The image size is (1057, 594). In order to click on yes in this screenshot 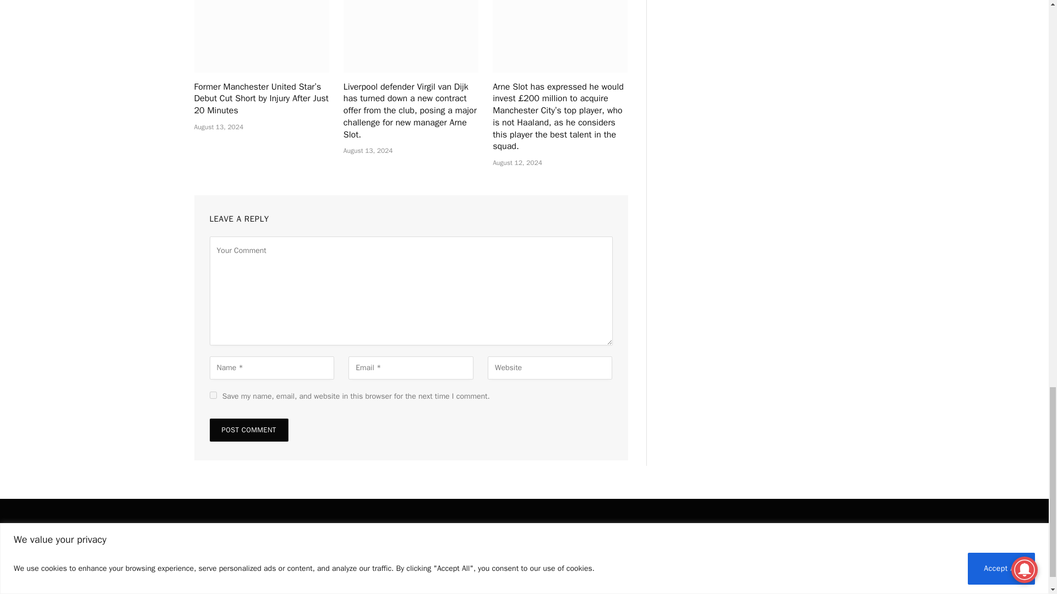, I will do `click(213, 395)`.